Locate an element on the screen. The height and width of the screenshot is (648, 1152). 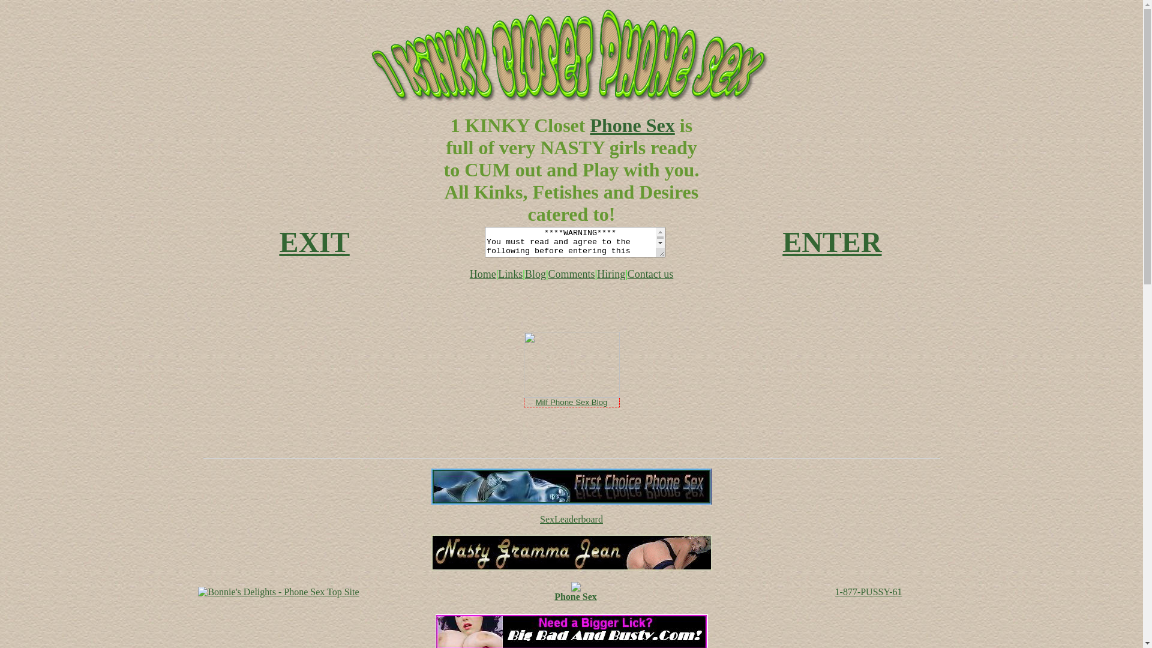
Contact us is located at coordinates (650, 274).